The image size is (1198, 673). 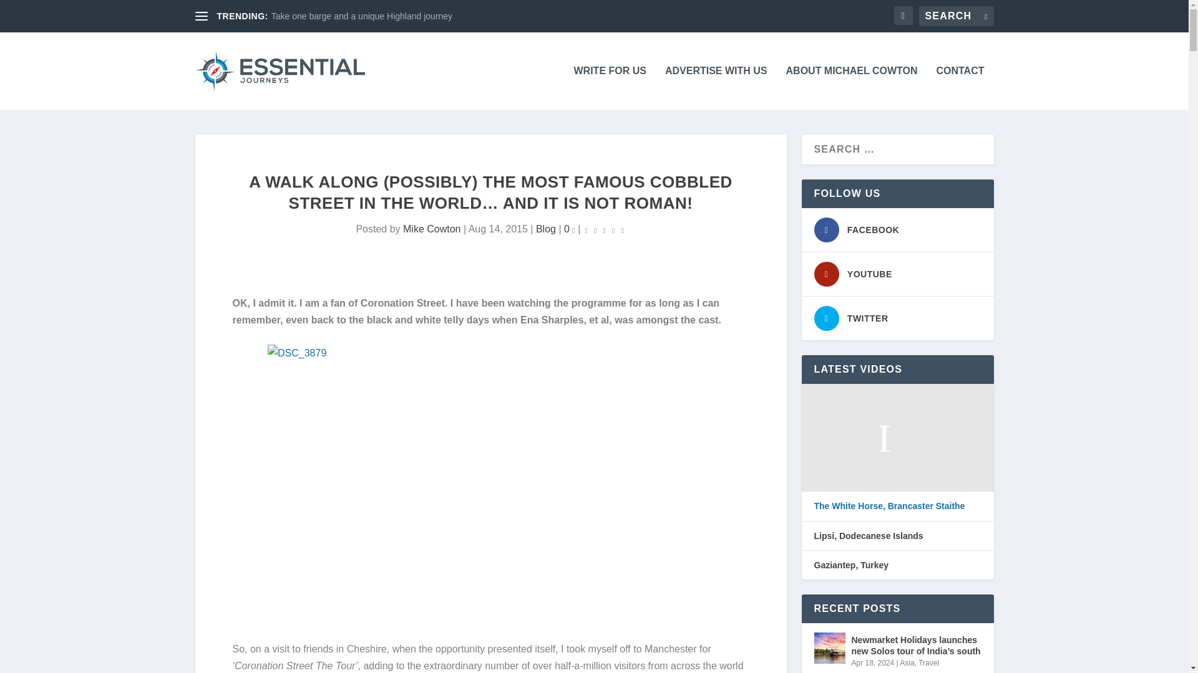 I want to click on Posts by Mike Cowton, so click(x=431, y=228).